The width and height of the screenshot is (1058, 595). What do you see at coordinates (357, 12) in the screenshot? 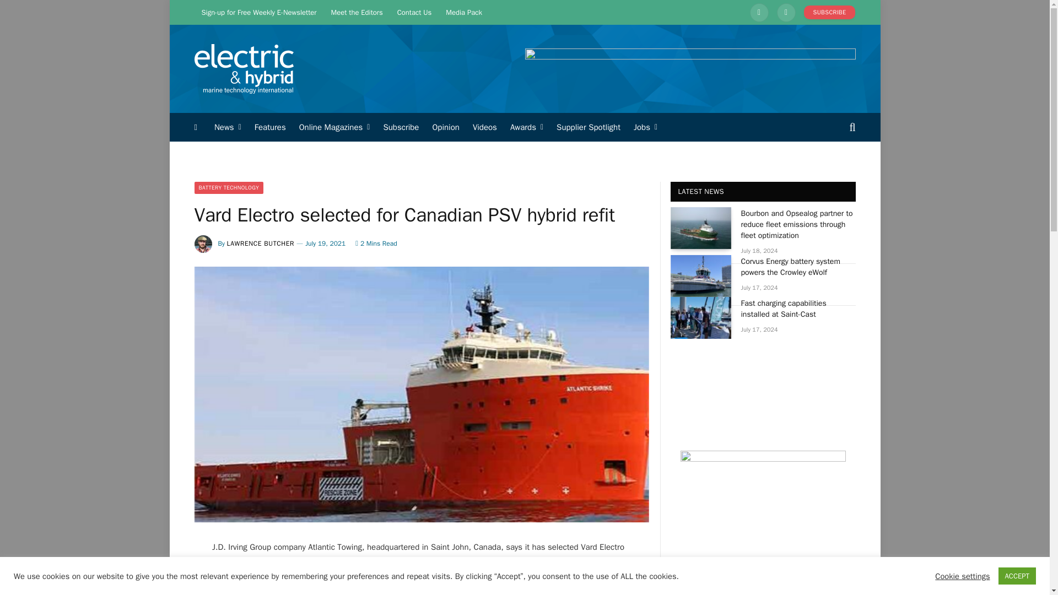
I see `Meet the Editors` at bounding box center [357, 12].